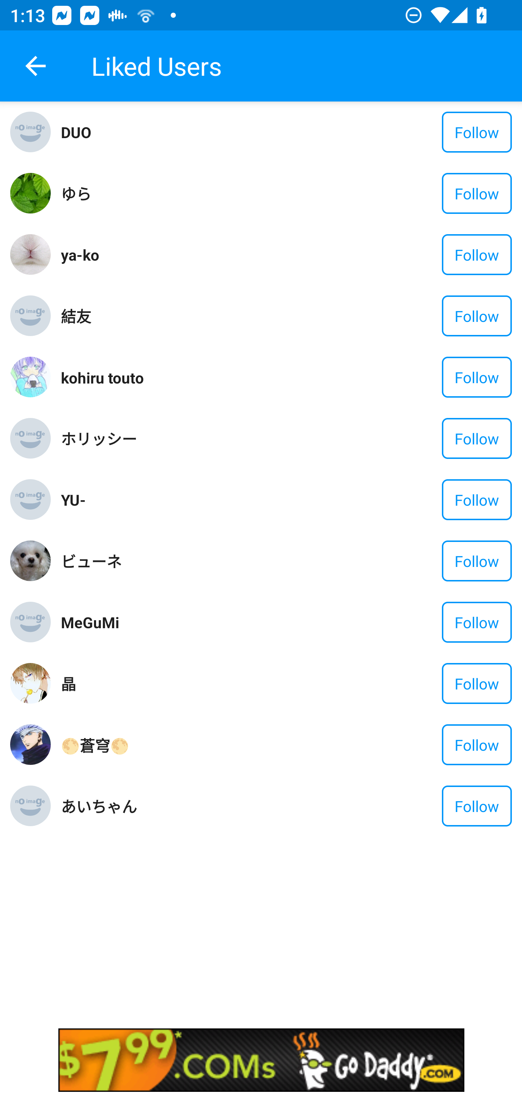  What do you see at coordinates (477, 622) in the screenshot?
I see `Follow` at bounding box center [477, 622].